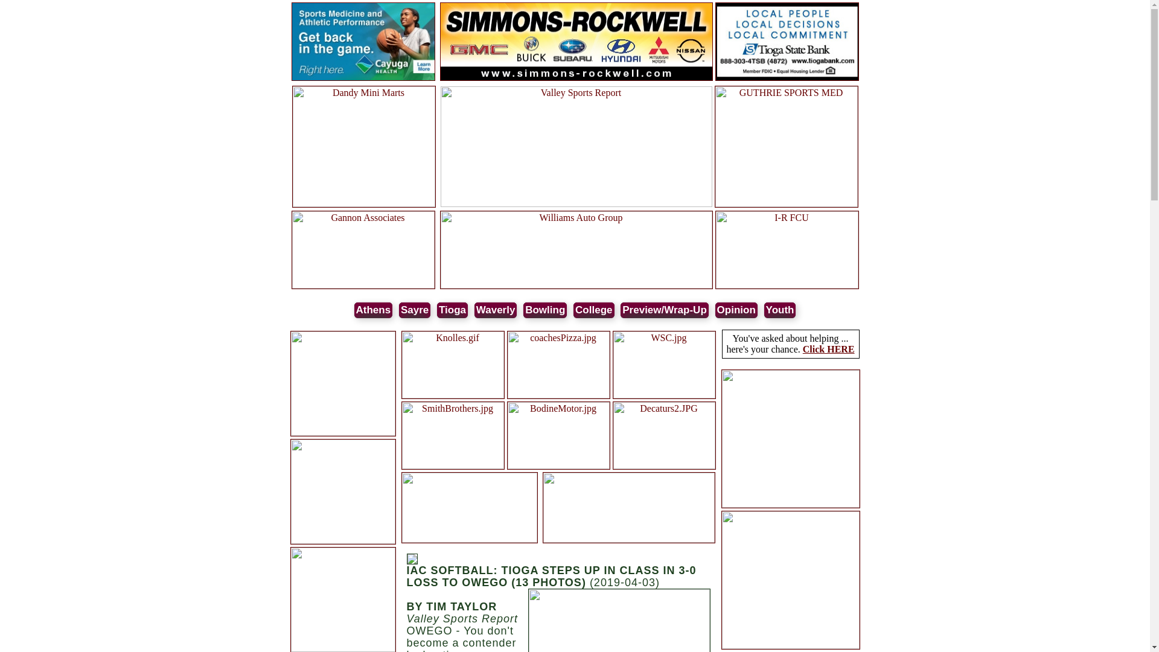  What do you see at coordinates (576, 78) in the screenshot?
I see `Simmons-Rockwell` at bounding box center [576, 78].